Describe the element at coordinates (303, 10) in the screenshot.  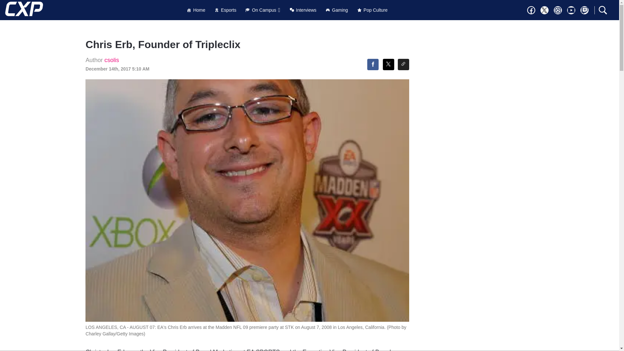
I see `Interviews` at that location.